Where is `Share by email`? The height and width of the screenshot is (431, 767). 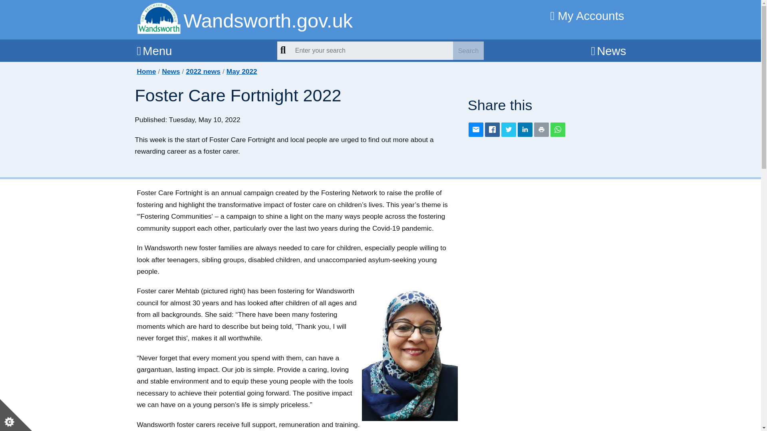
Share by email is located at coordinates (476, 129).